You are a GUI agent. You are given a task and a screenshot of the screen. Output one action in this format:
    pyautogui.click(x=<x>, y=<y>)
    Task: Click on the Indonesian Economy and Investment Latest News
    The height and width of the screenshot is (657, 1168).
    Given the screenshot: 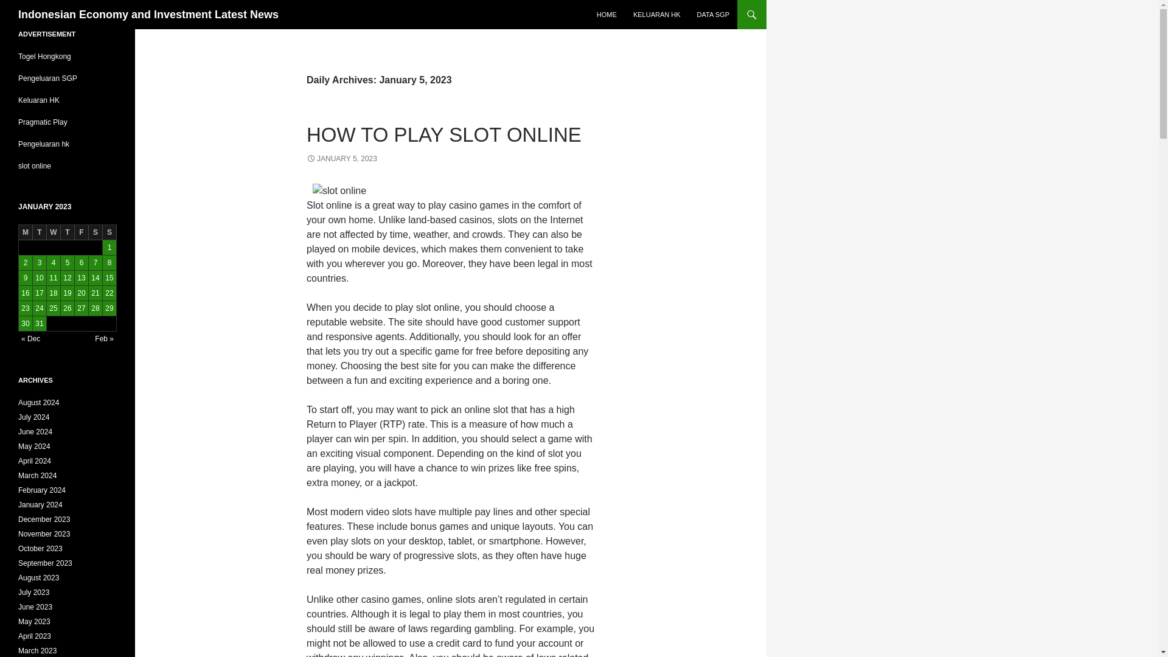 What is the action you would take?
    pyautogui.click(x=148, y=15)
    